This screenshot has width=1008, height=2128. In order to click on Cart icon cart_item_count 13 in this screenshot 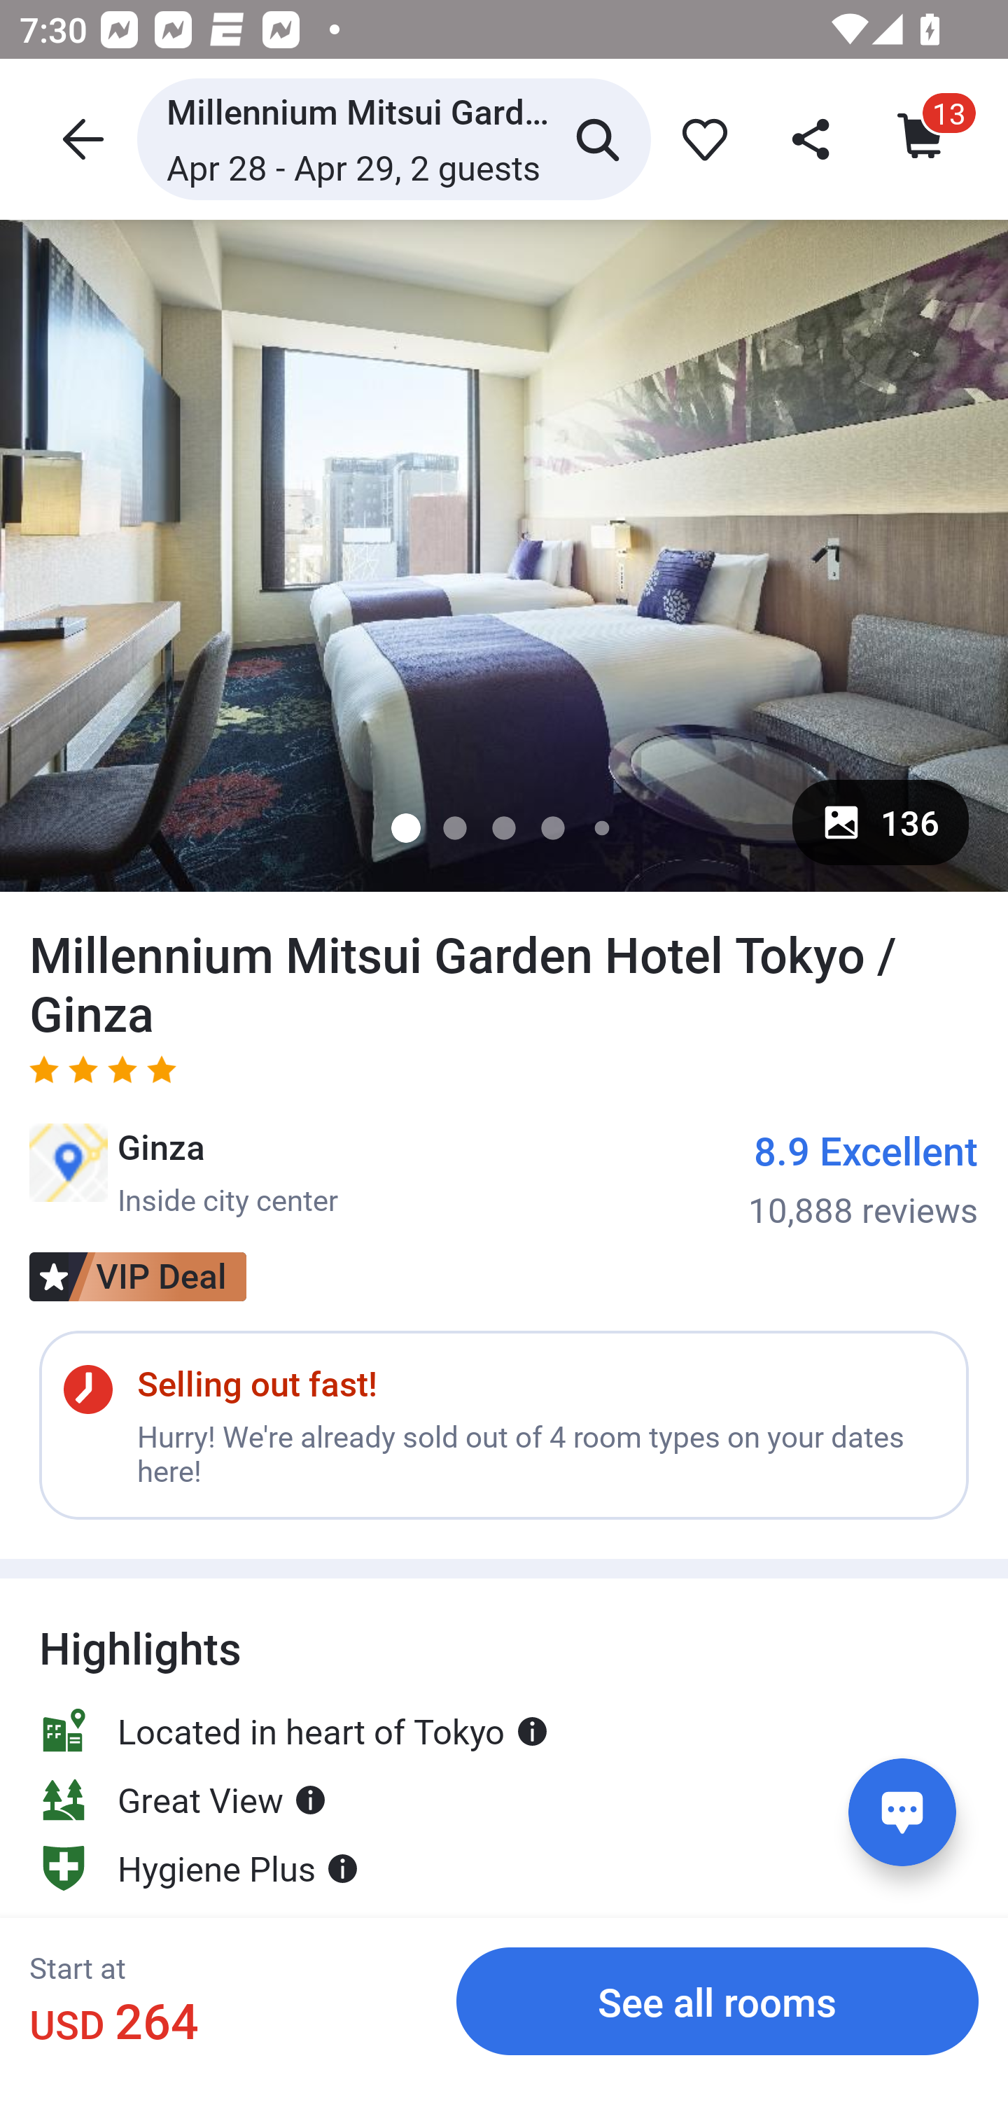, I will do `click(923, 139)`.